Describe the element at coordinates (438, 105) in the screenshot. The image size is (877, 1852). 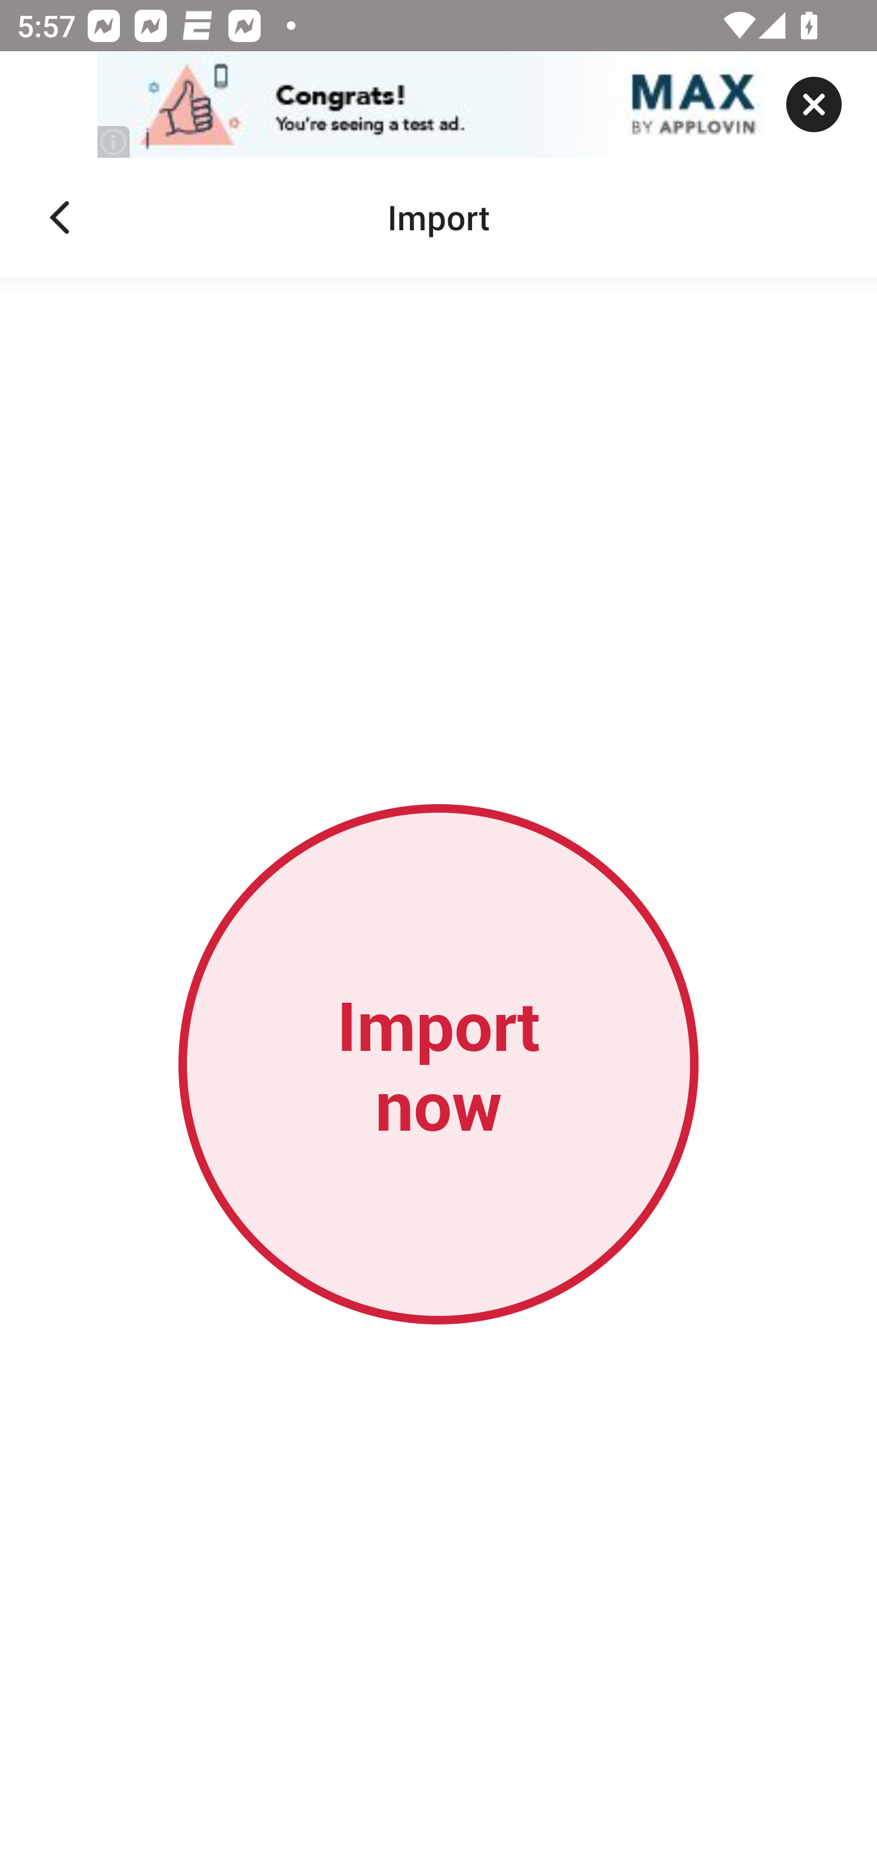
I see `app-monetization` at that location.